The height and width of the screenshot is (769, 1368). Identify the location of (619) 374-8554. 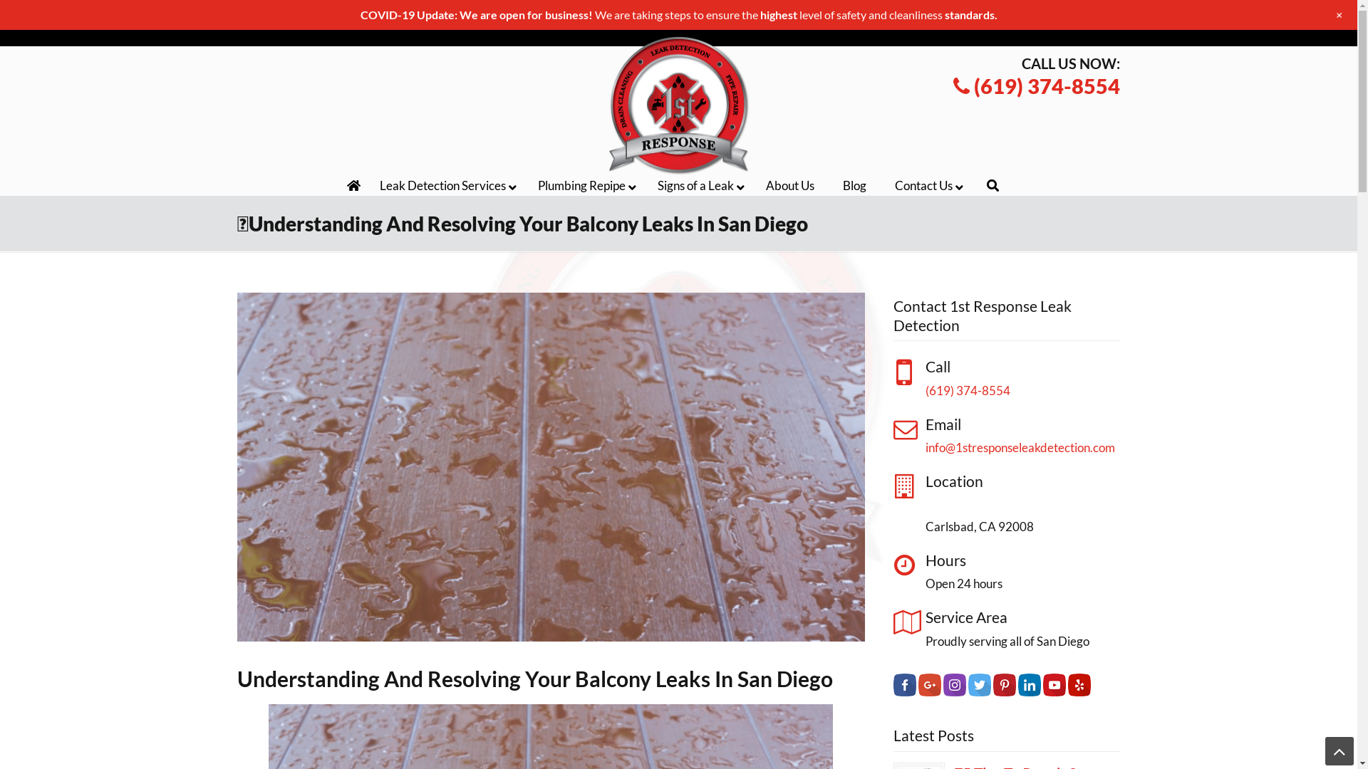
(968, 390).